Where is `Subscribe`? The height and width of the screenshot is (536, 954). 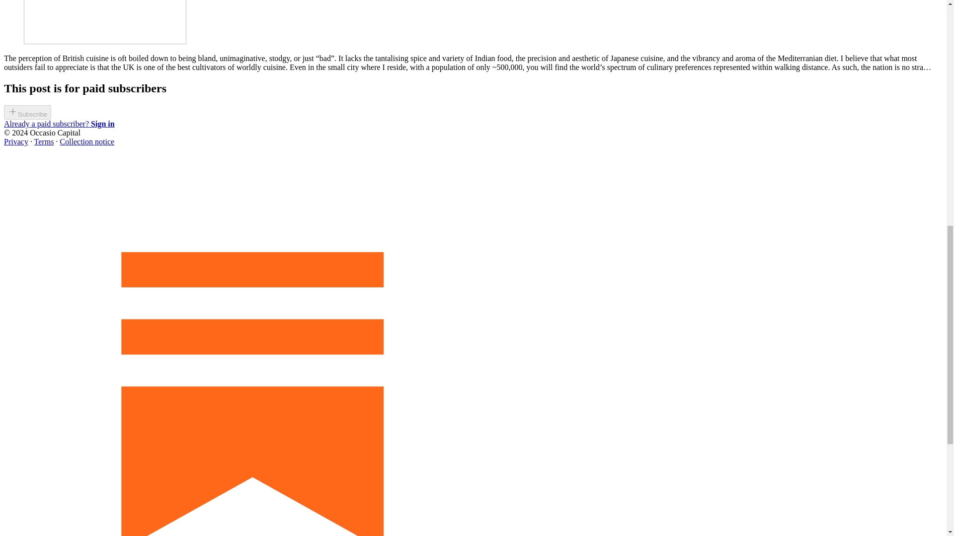 Subscribe is located at coordinates (27, 114).